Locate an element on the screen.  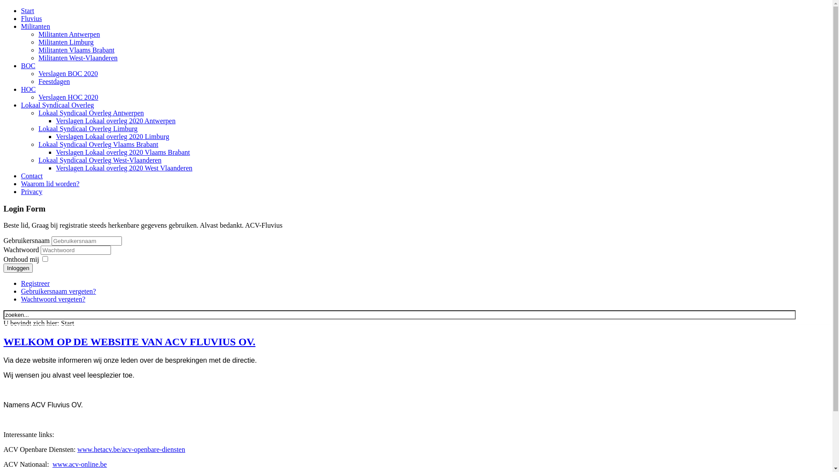
www.hetacv.be/acv-openbare-diensten is located at coordinates (131, 449).